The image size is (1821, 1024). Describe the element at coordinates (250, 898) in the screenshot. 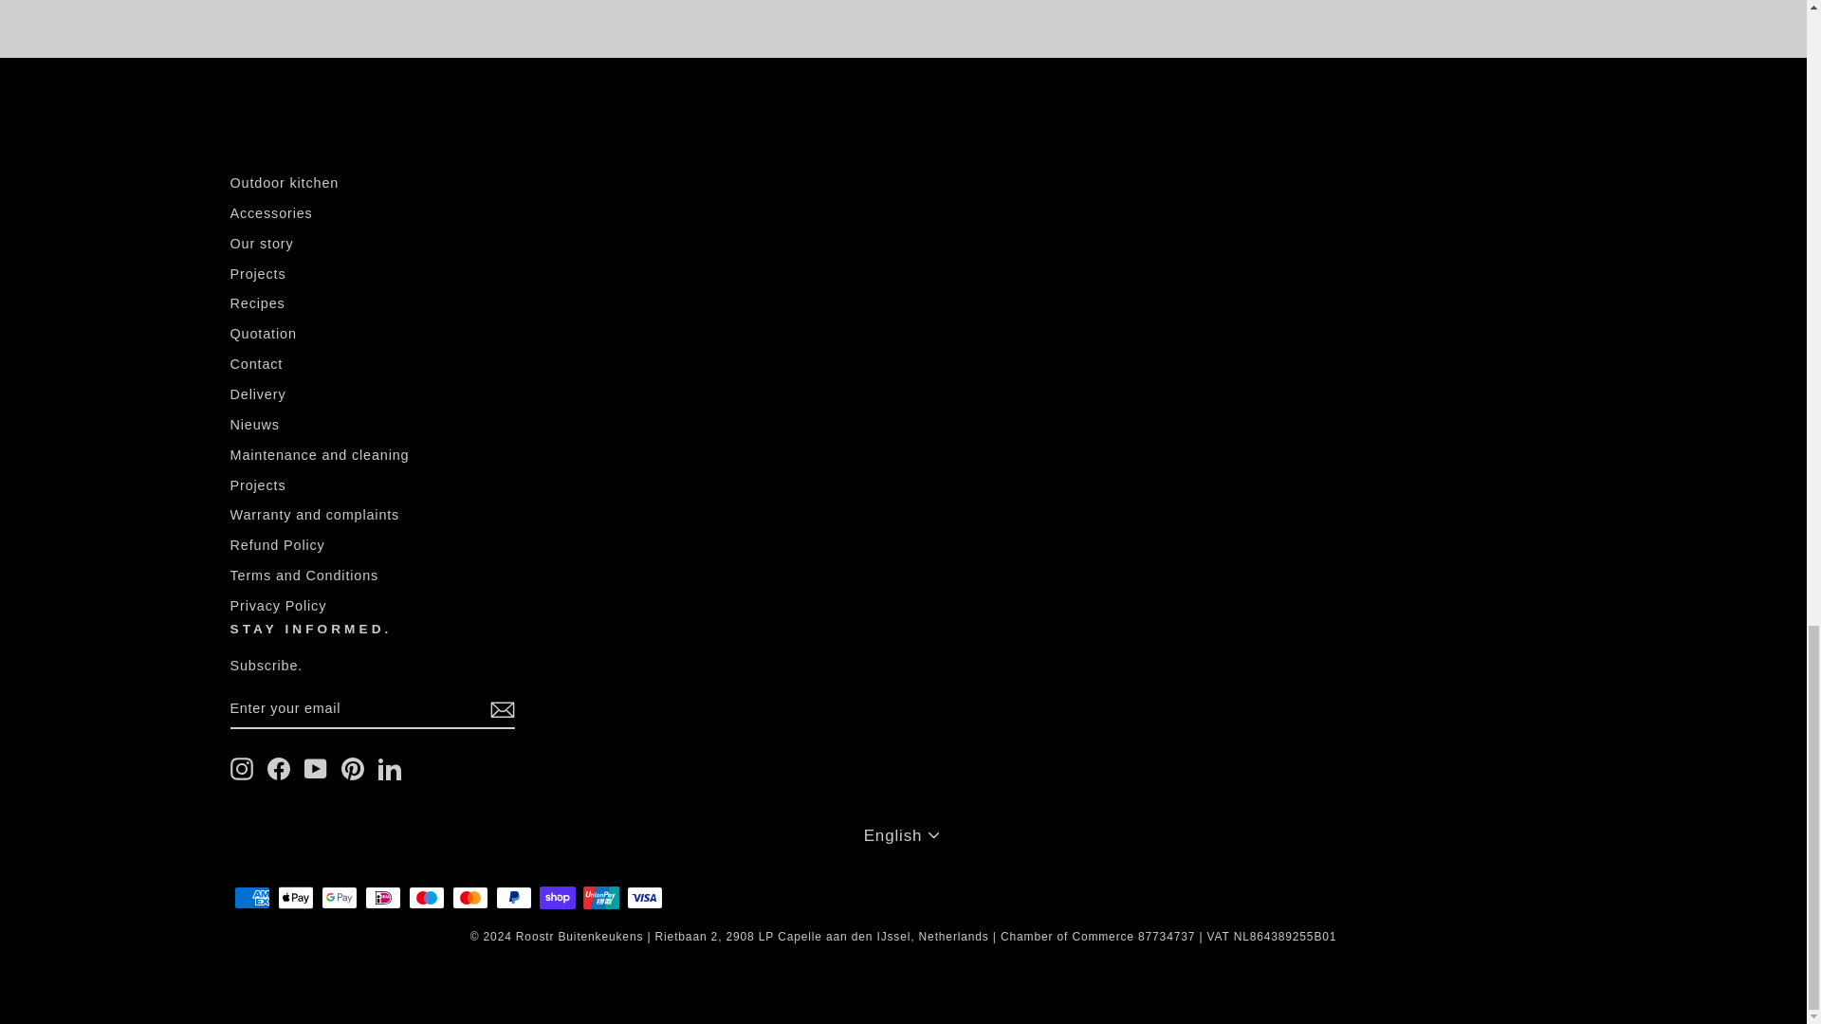

I see `American Express` at that location.